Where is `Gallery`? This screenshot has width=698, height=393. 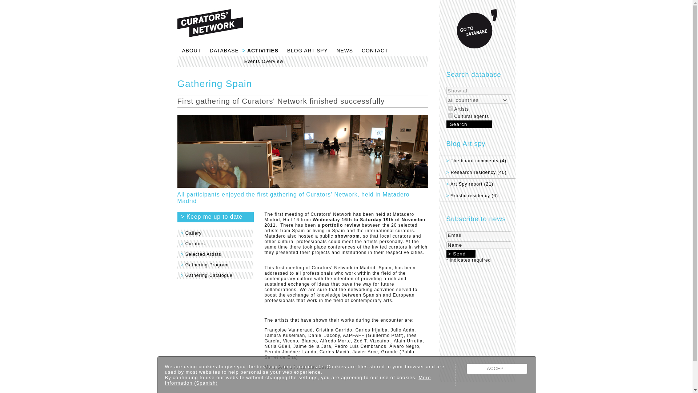 Gallery is located at coordinates (215, 234).